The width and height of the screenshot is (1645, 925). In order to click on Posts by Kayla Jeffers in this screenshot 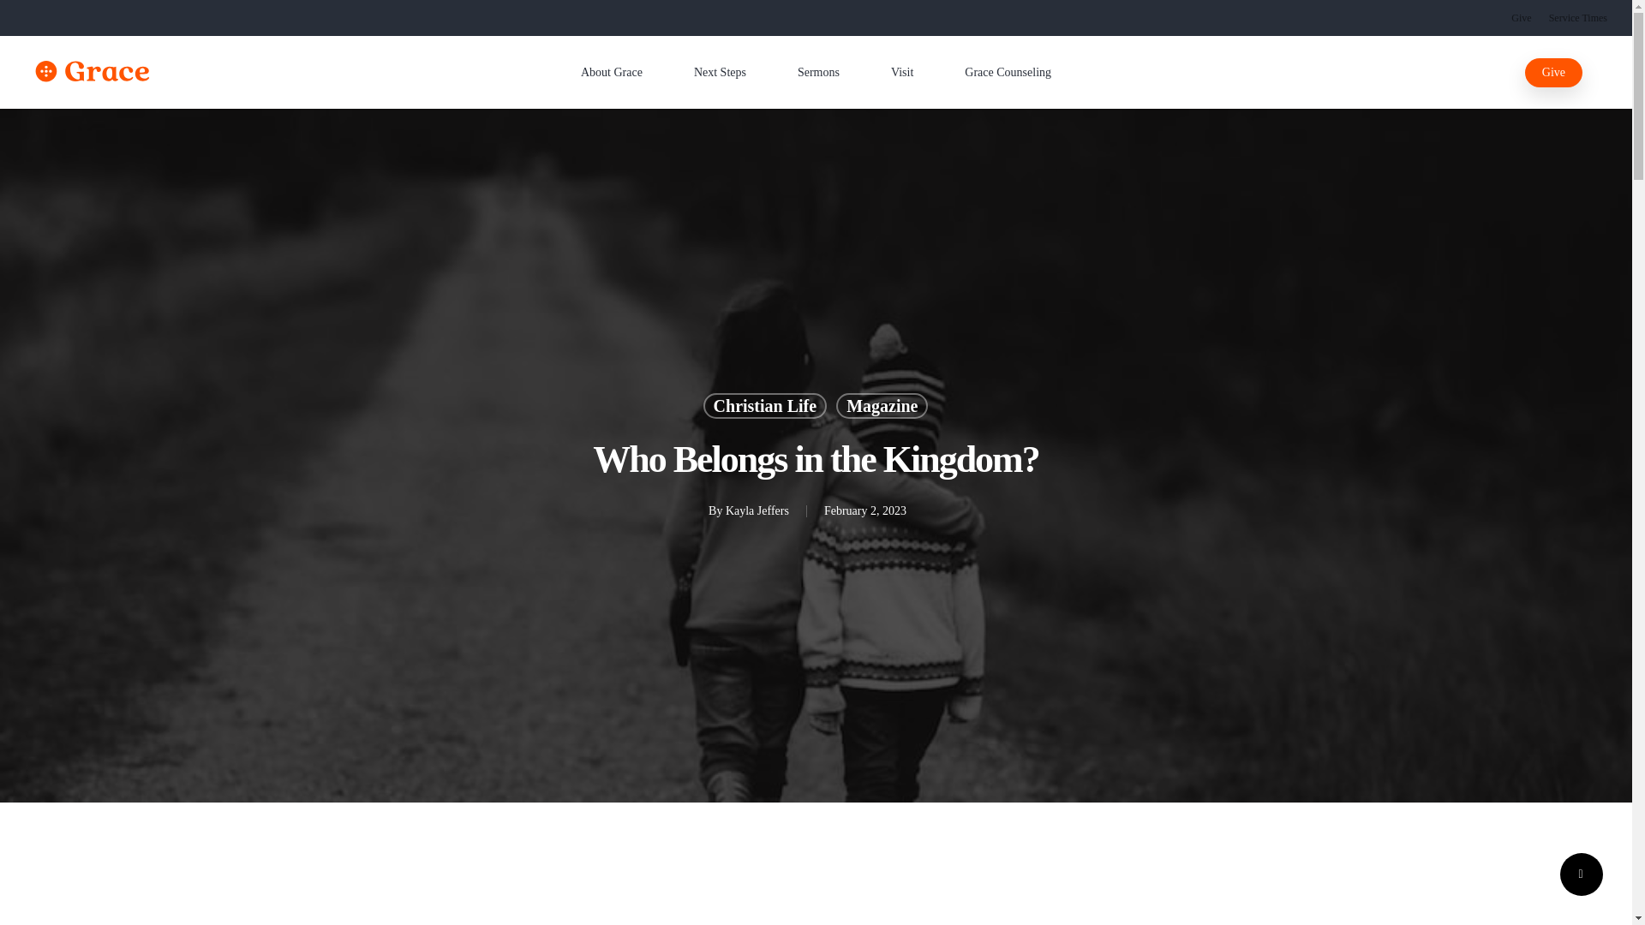, I will do `click(757, 510)`.